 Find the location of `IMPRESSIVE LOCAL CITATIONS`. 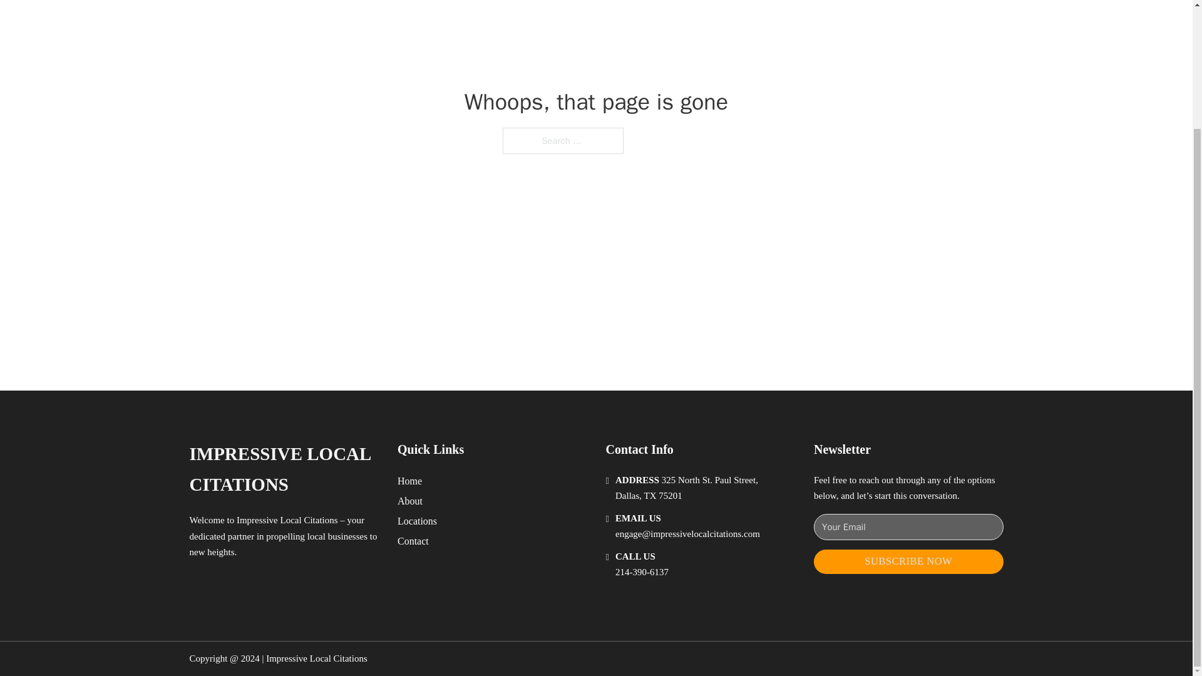

IMPRESSIVE LOCAL CITATIONS is located at coordinates (283, 469).